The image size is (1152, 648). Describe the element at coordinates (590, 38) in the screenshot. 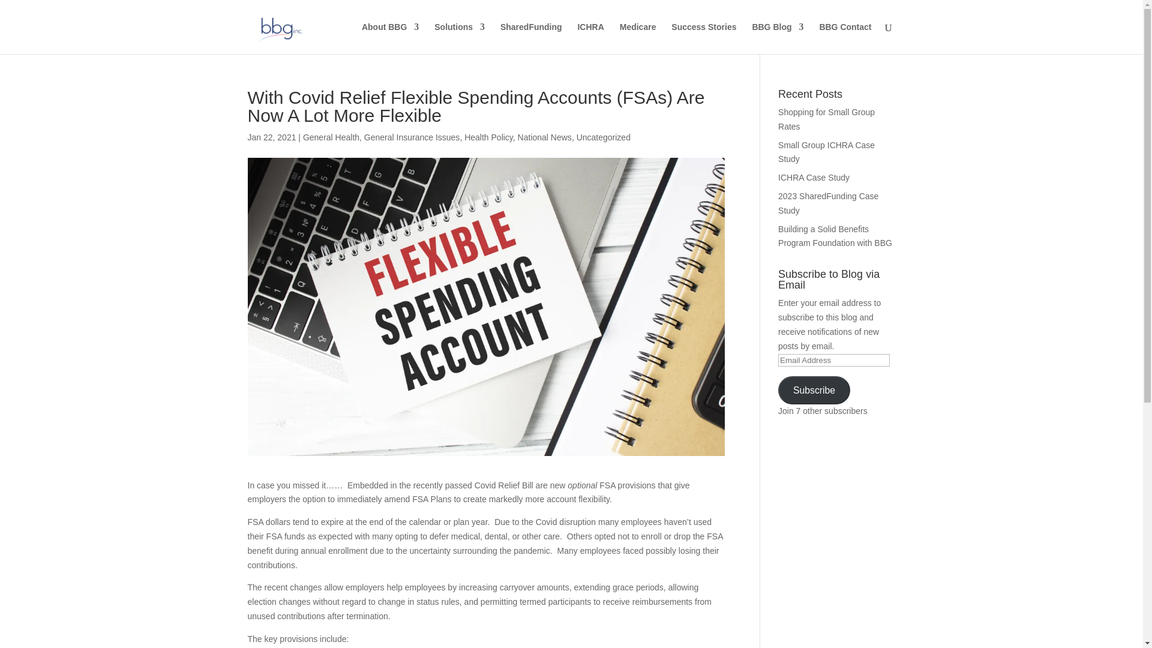

I see `ICHRA` at that location.